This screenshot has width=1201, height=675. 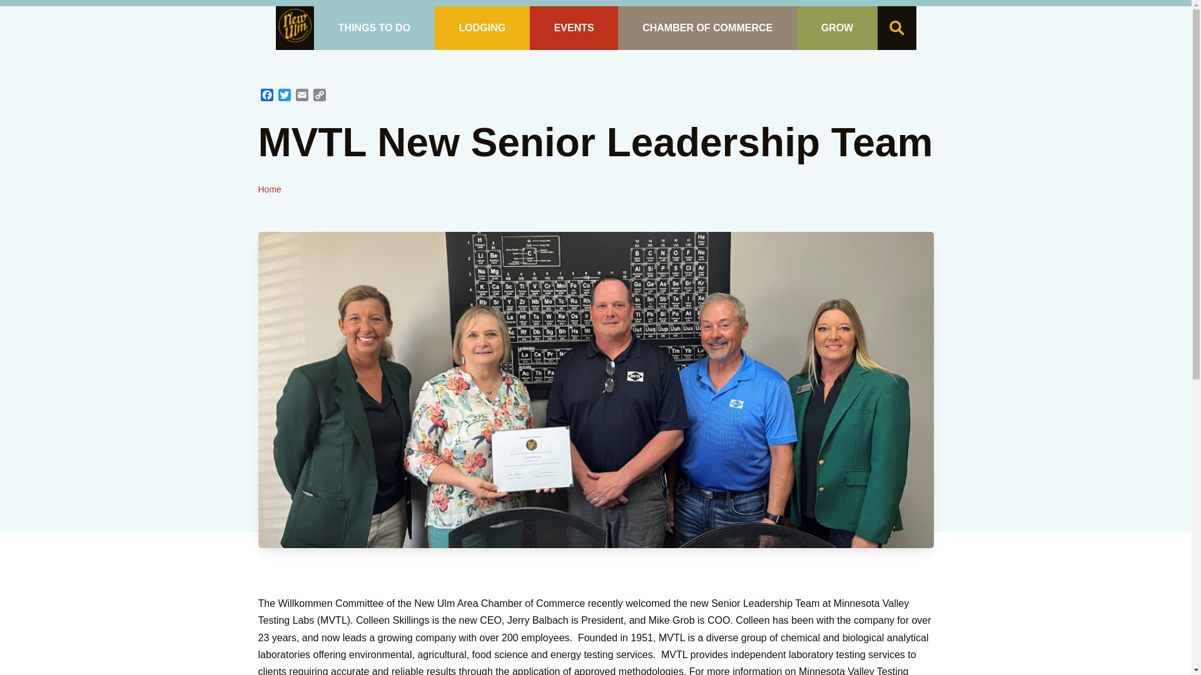 What do you see at coordinates (302, 96) in the screenshot?
I see `Email` at bounding box center [302, 96].